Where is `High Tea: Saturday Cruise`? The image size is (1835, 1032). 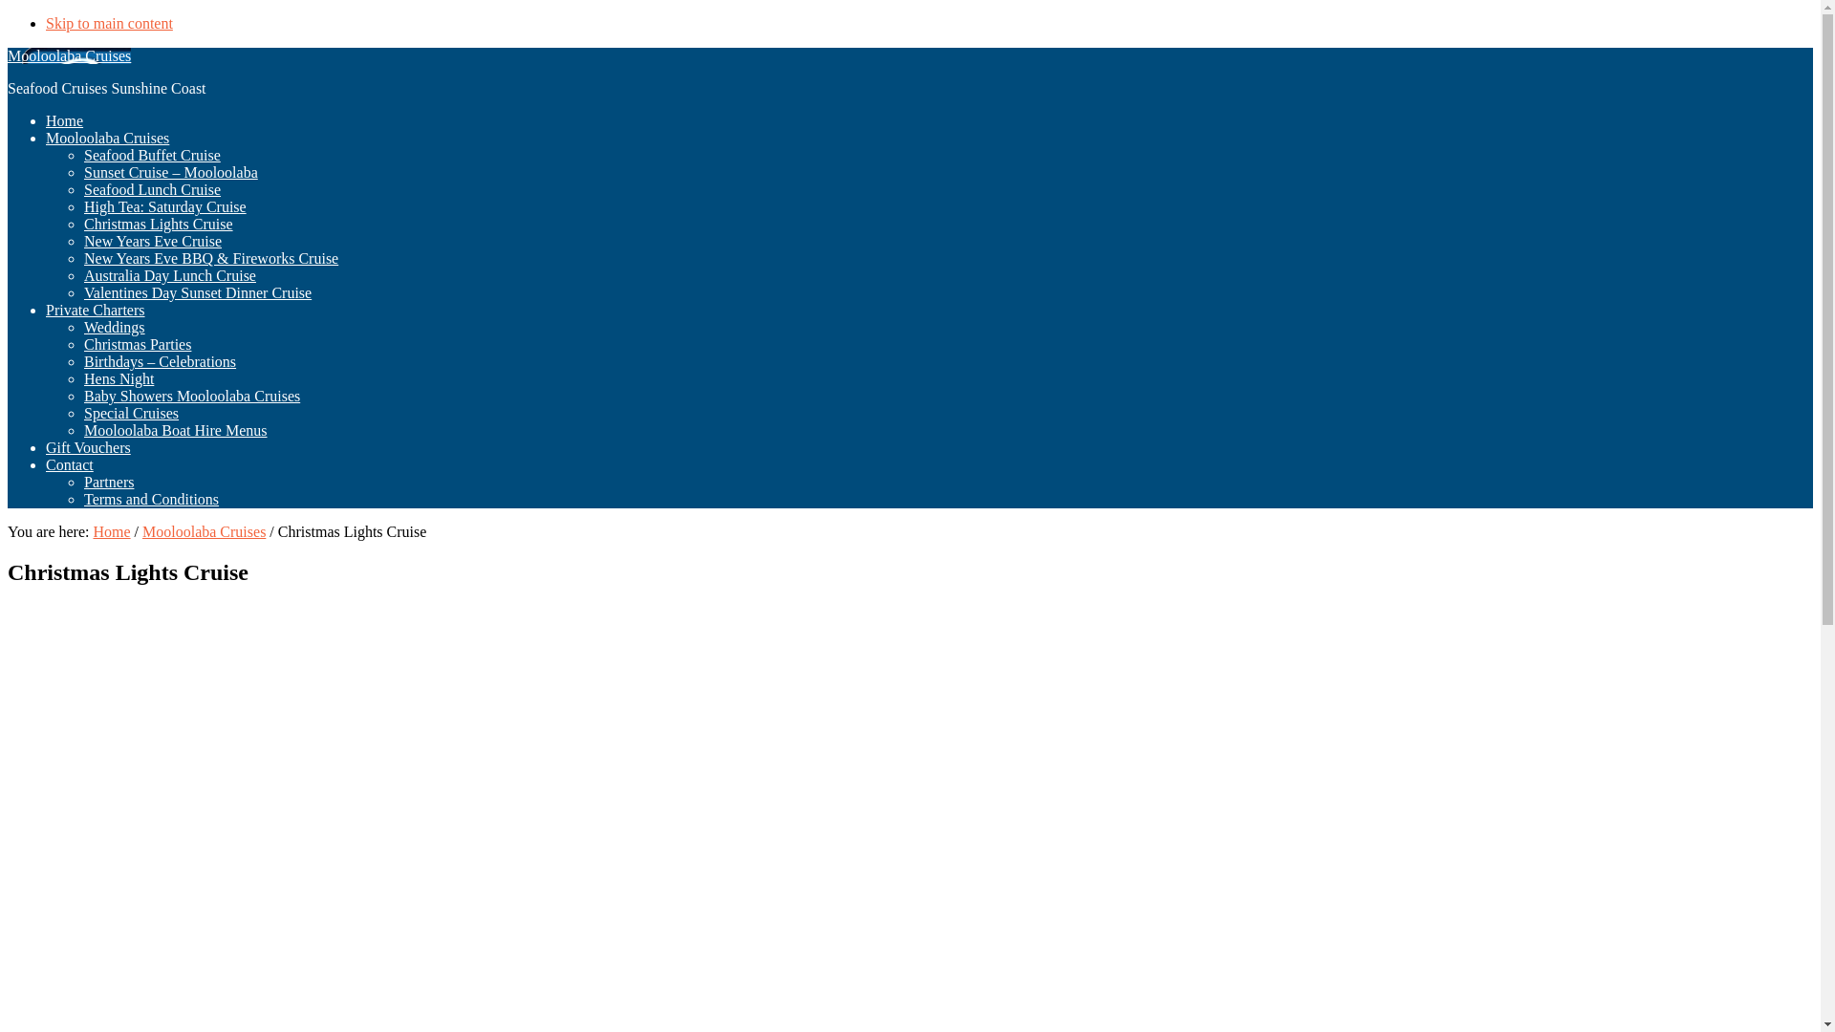
High Tea: Saturday Cruise is located at coordinates (165, 206).